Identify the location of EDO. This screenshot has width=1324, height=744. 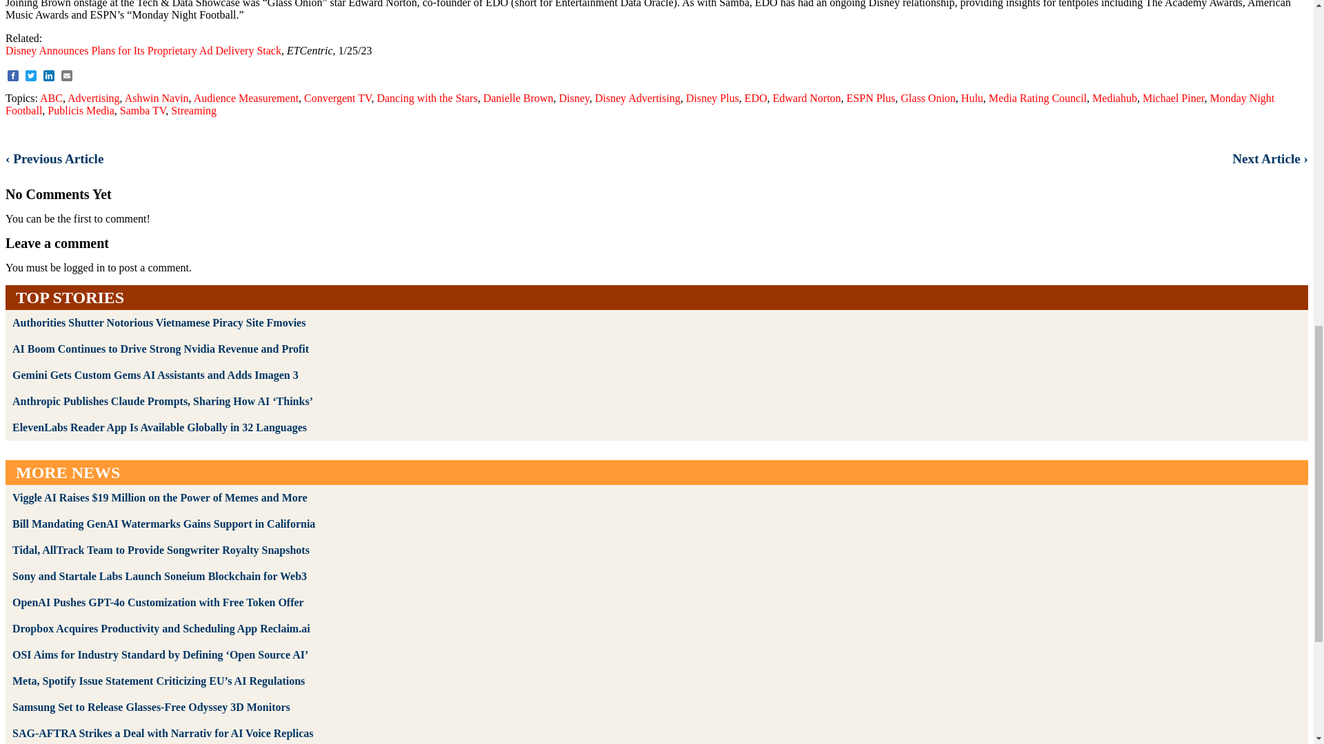
(756, 98).